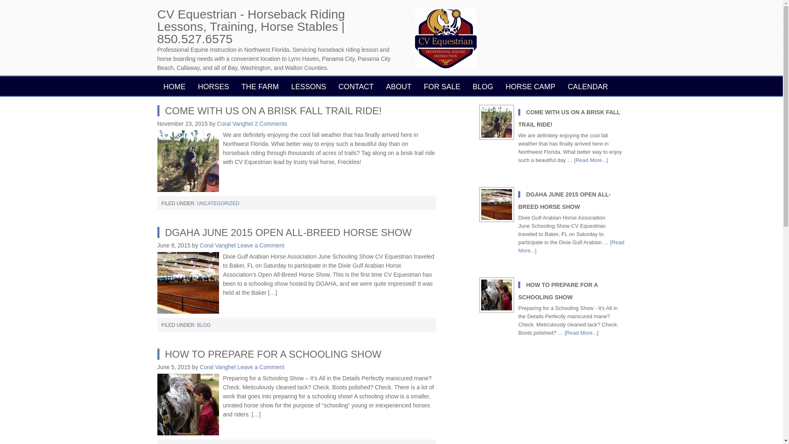 The image size is (789, 444). What do you see at coordinates (213, 86) in the screenshot?
I see `HORSES` at bounding box center [213, 86].